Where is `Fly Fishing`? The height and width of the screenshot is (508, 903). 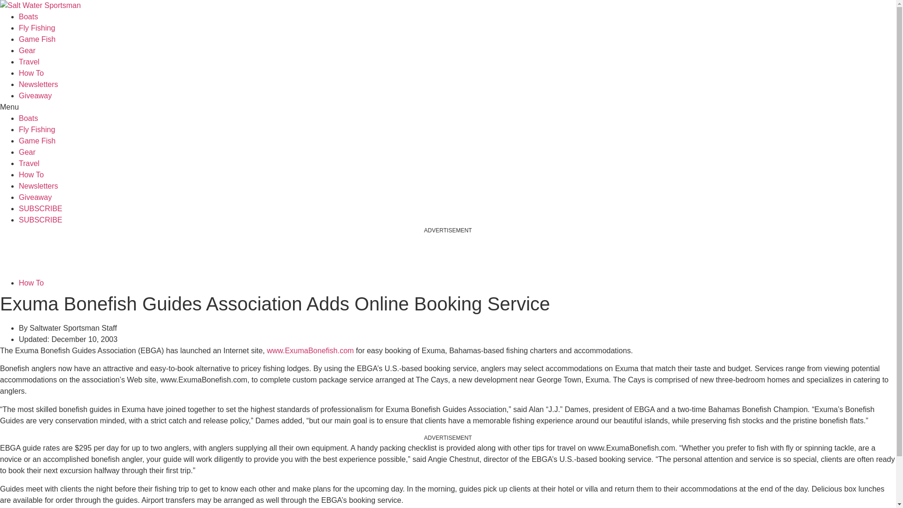 Fly Fishing is located at coordinates (37, 28).